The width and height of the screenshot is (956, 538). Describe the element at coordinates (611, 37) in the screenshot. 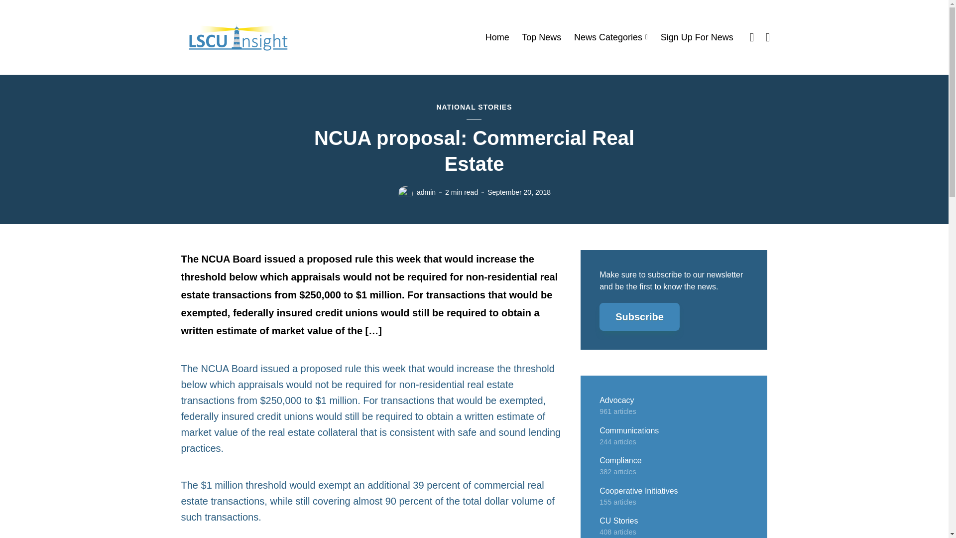

I see `News Categories` at that location.